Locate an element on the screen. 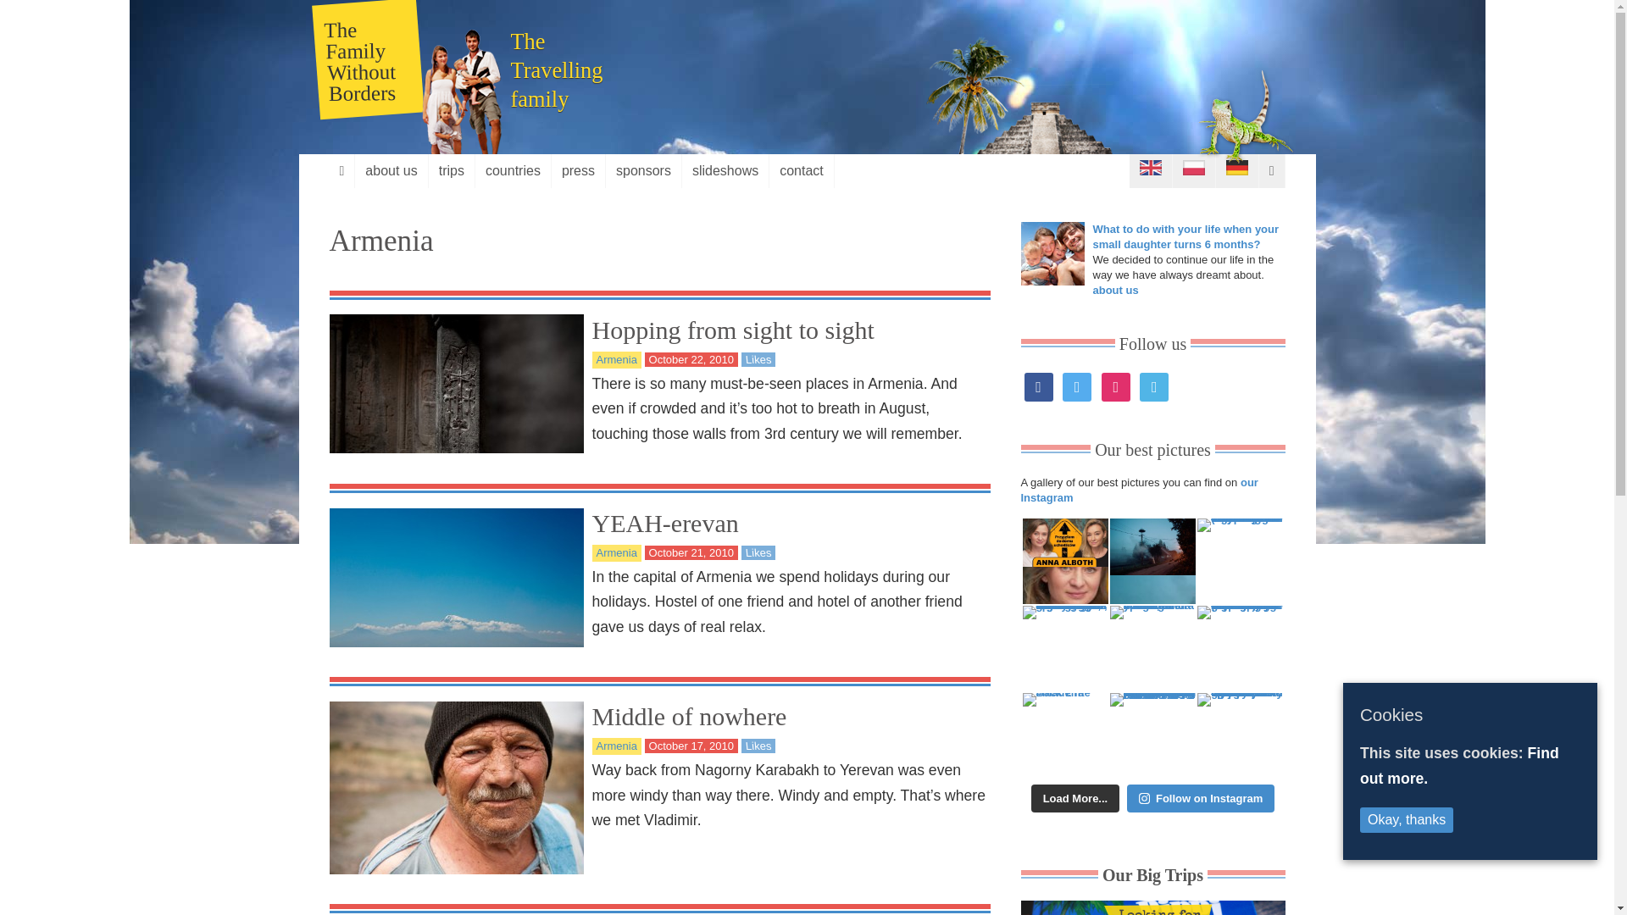 The image size is (1627, 915). press is located at coordinates (578, 171).